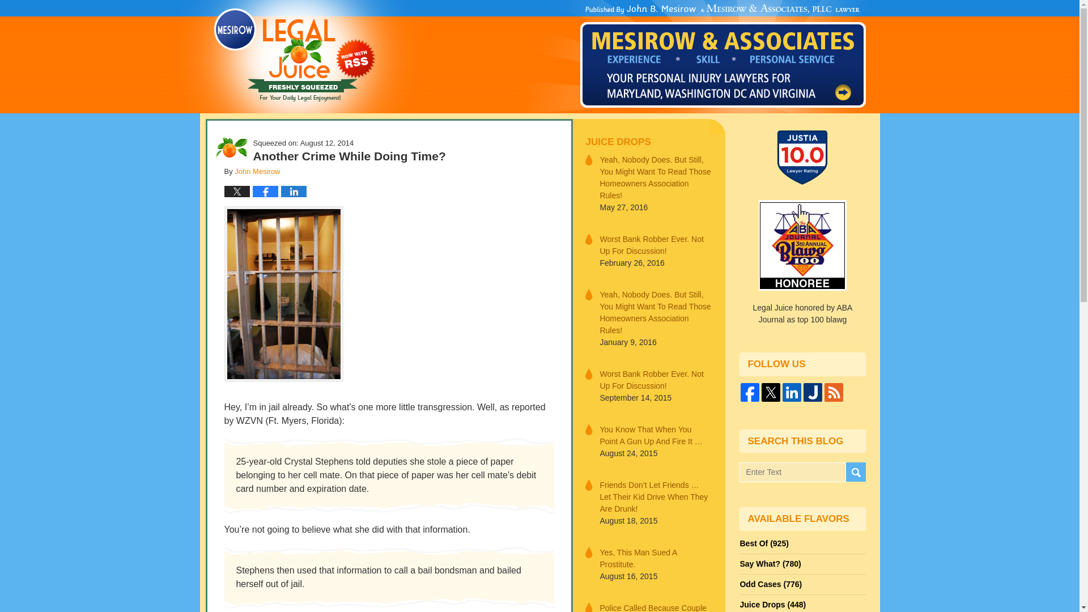 The width and height of the screenshot is (1088, 612). I want to click on Worst Bank Robber Ever. Not Up For Discussion!, so click(655, 380).